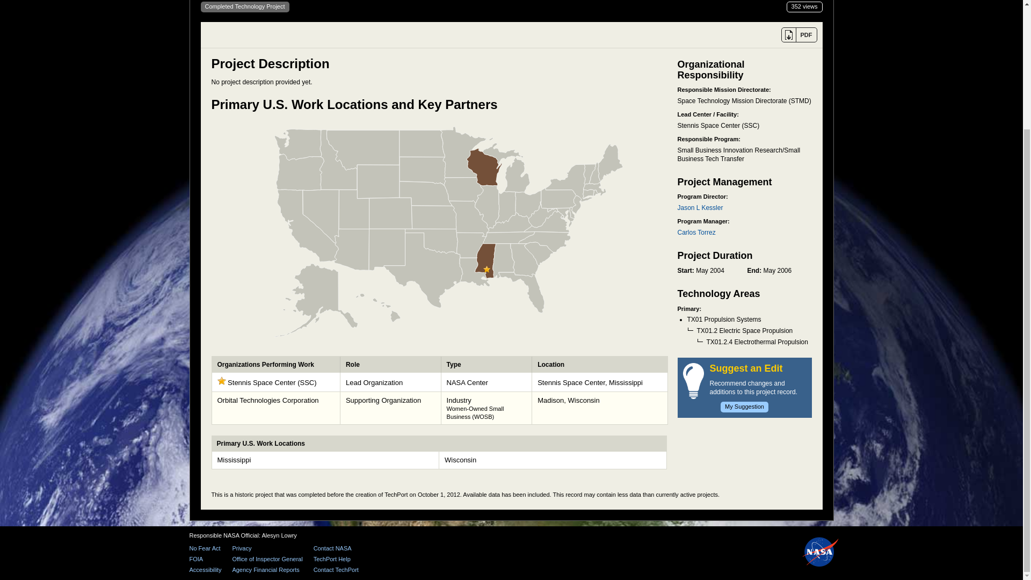 The image size is (1031, 580). What do you see at coordinates (696, 232) in the screenshot?
I see `Carlos Torrez` at bounding box center [696, 232].